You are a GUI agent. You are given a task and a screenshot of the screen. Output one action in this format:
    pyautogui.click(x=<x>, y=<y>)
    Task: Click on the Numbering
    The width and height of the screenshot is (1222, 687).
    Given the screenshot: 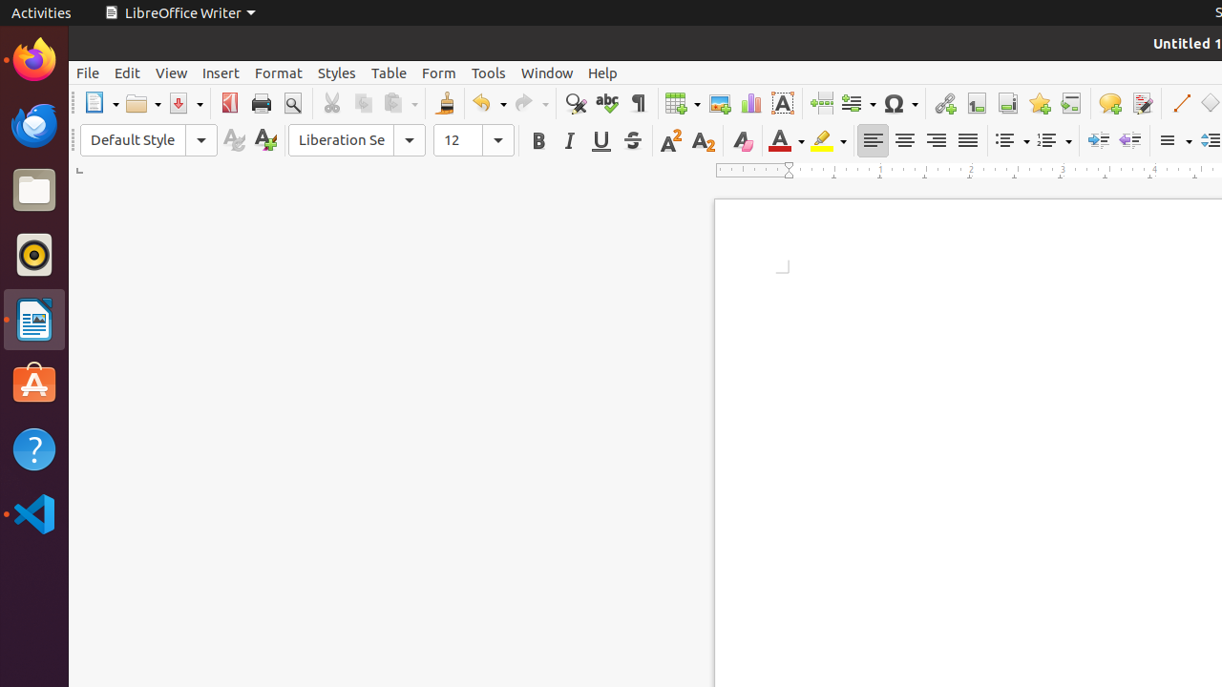 What is the action you would take?
    pyautogui.click(x=1054, y=141)
    